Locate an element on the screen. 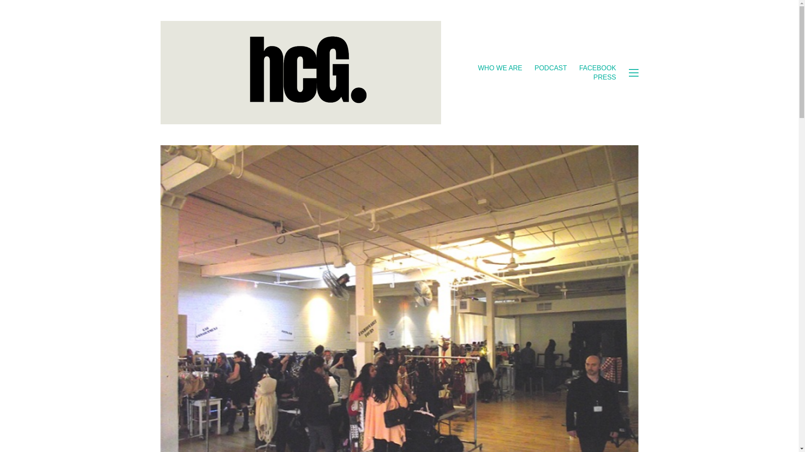 The image size is (805, 452). WHO WE ARE is located at coordinates (500, 68).